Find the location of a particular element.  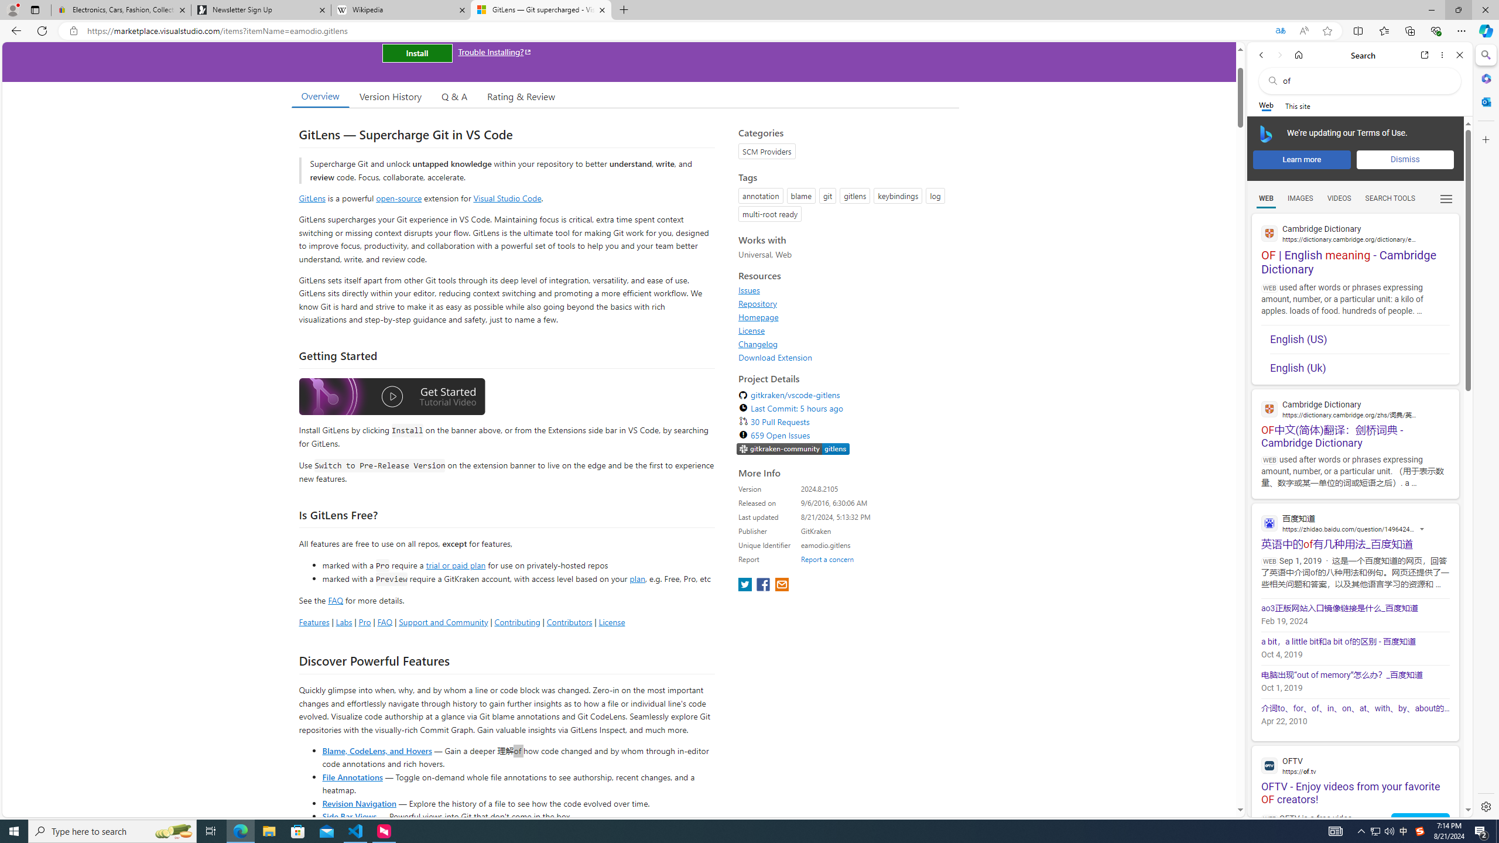

Search Filter, IMAGES is located at coordinates (1300, 198).